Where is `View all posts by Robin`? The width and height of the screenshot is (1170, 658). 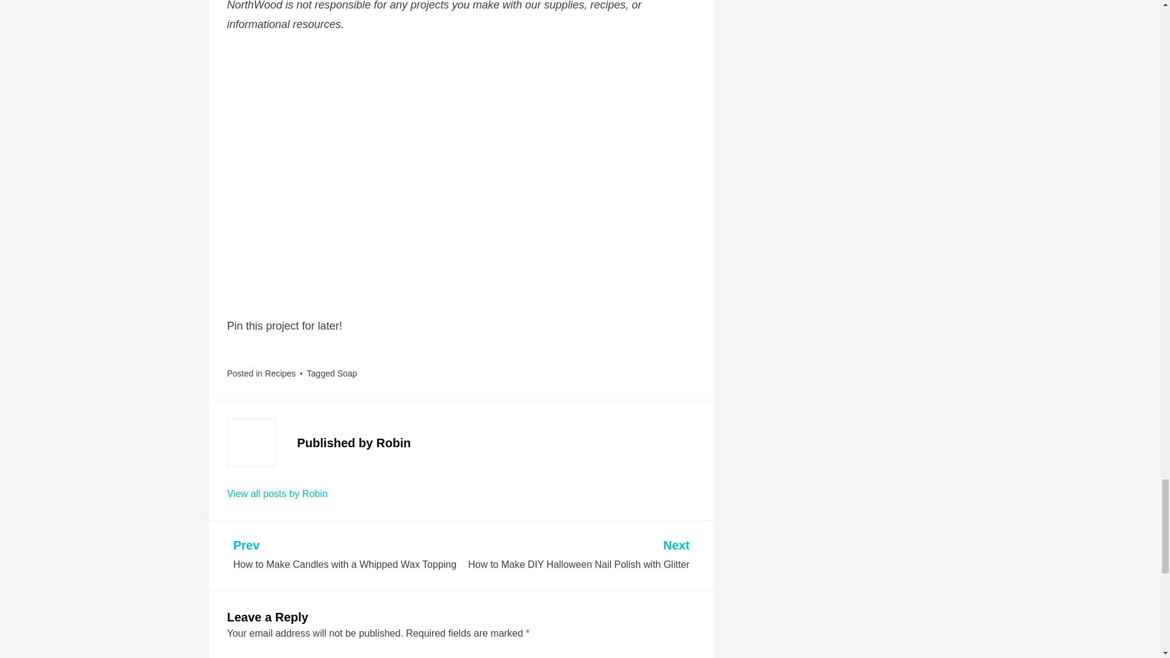 View all posts by Robin is located at coordinates (576, 555).